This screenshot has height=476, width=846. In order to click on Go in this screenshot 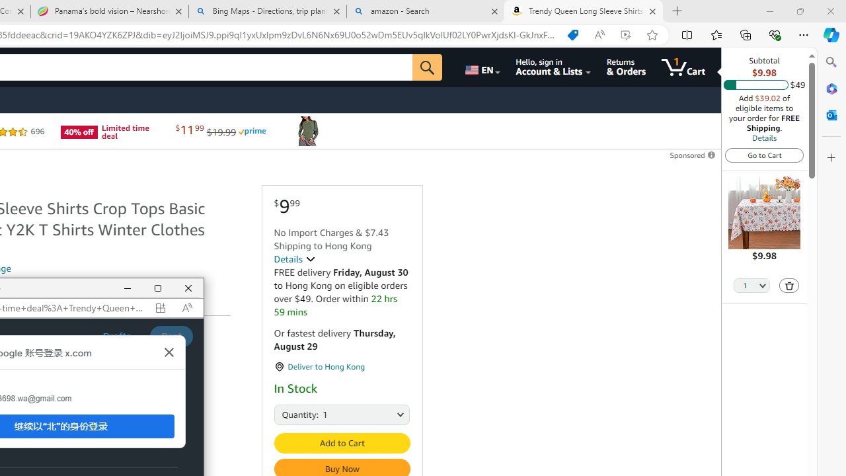, I will do `click(427, 67)`.